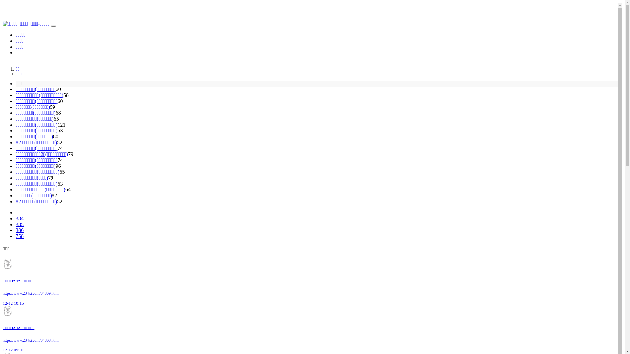 Image resolution: width=630 pixels, height=354 pixels. I want to click on 386, so click(20, 230).